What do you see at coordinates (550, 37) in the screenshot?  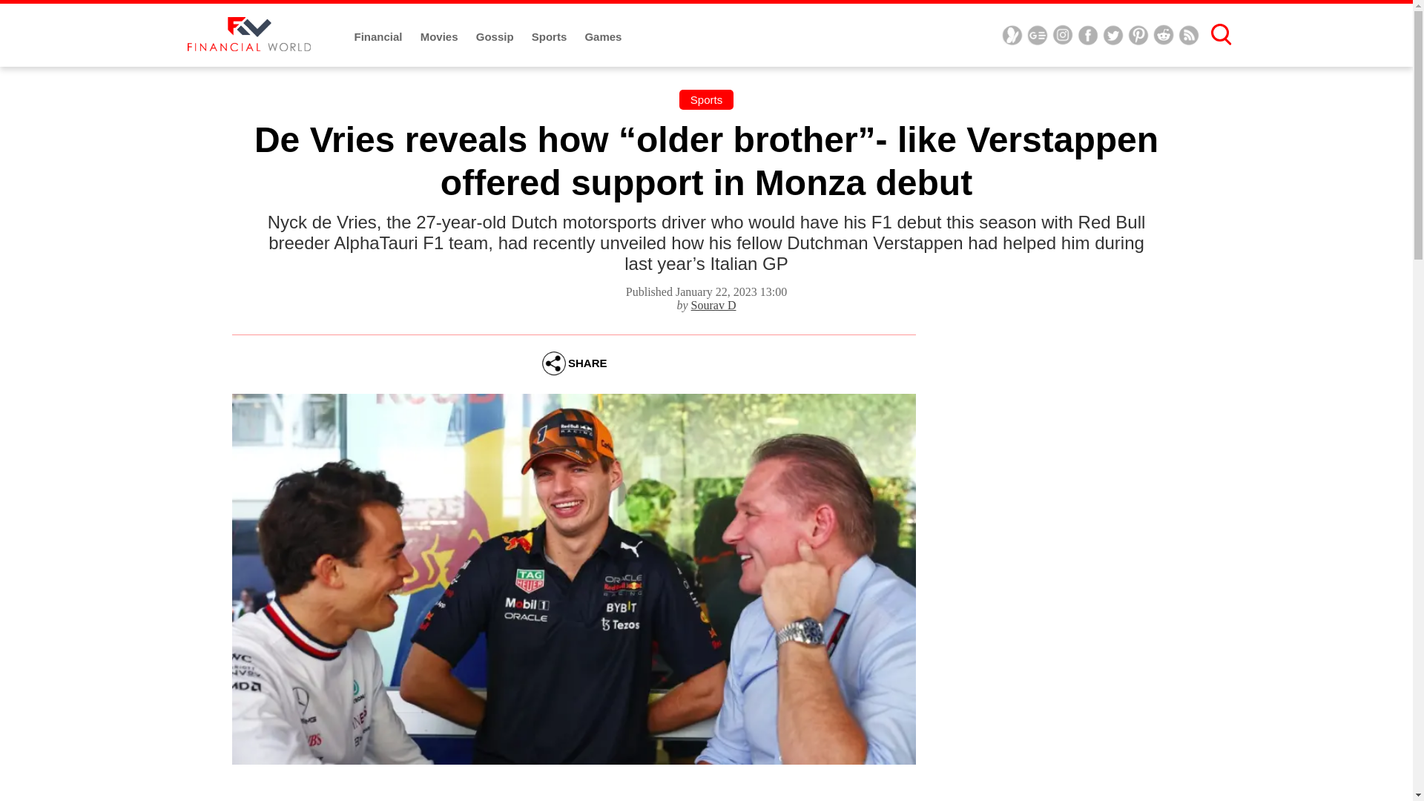 I see `Sports` at bounding box center [550, 37].